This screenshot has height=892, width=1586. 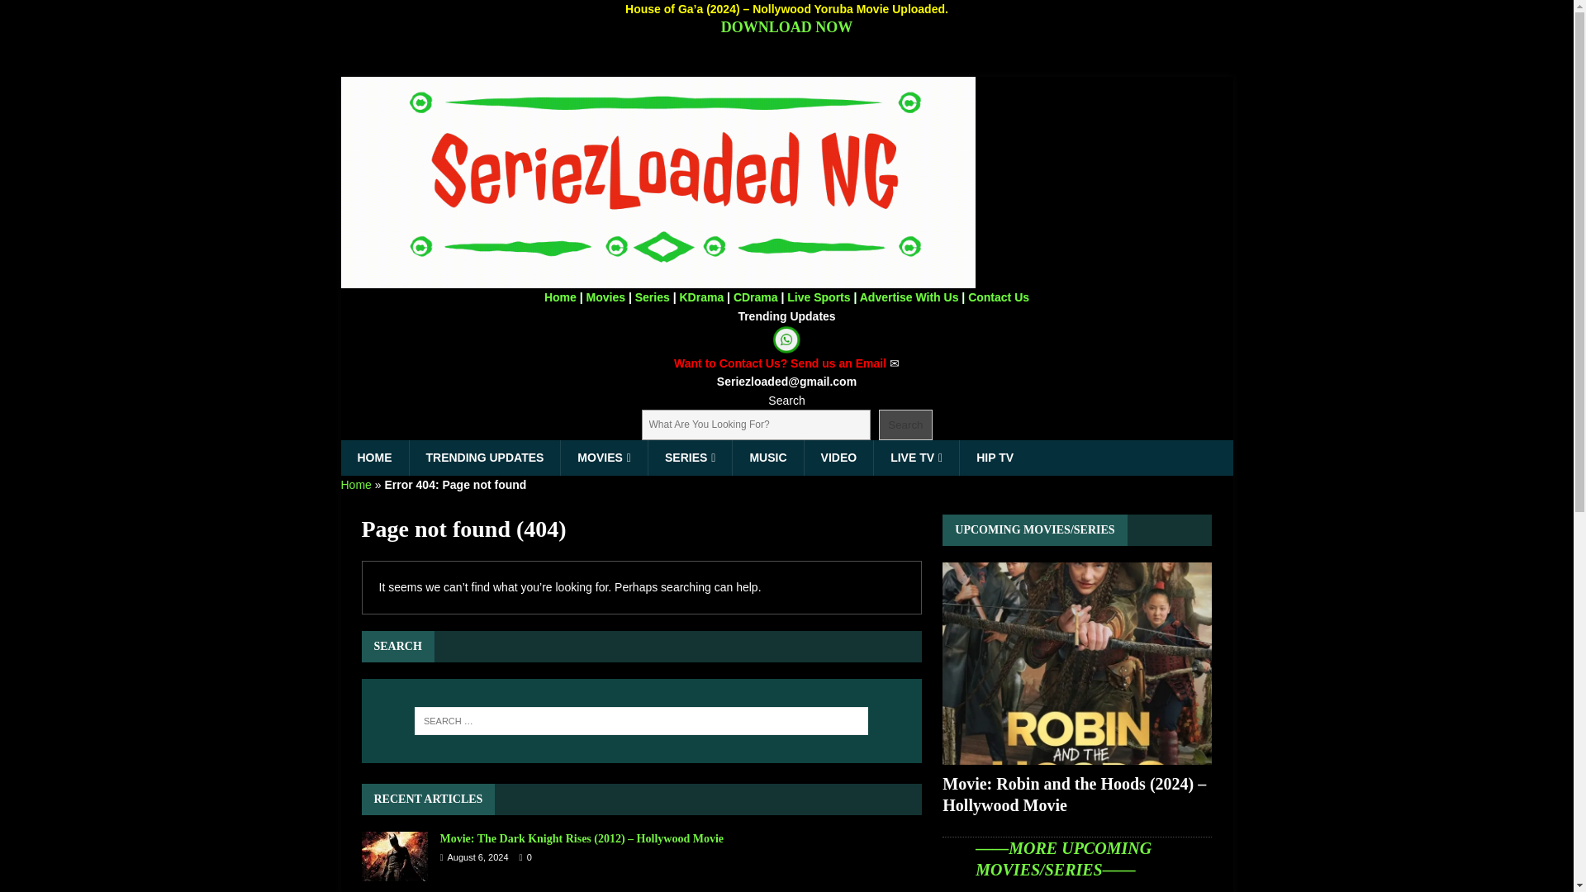 I want to click on Movies, so click(x=605, y=297).